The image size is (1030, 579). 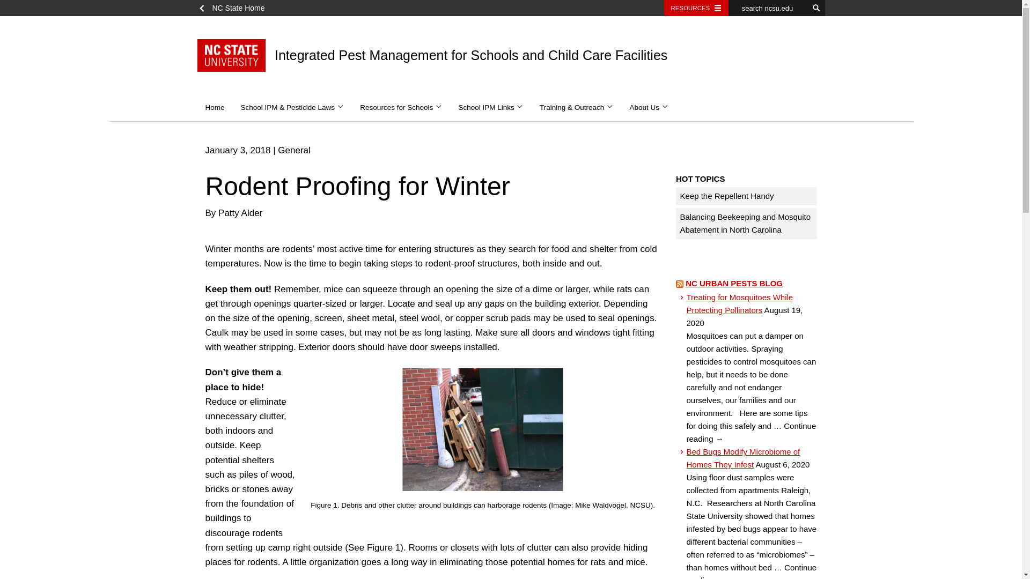 I want to click on search, so click(x=816, y=8).